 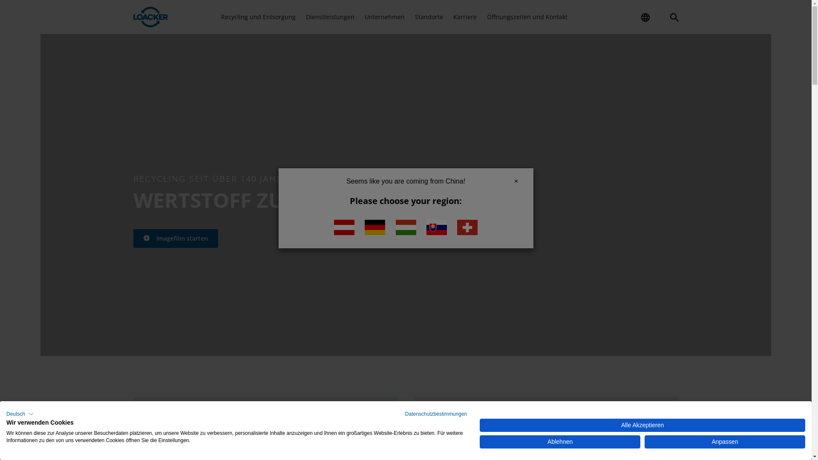 I want to click on Dienstleistungen, so click(x=330, y=17).